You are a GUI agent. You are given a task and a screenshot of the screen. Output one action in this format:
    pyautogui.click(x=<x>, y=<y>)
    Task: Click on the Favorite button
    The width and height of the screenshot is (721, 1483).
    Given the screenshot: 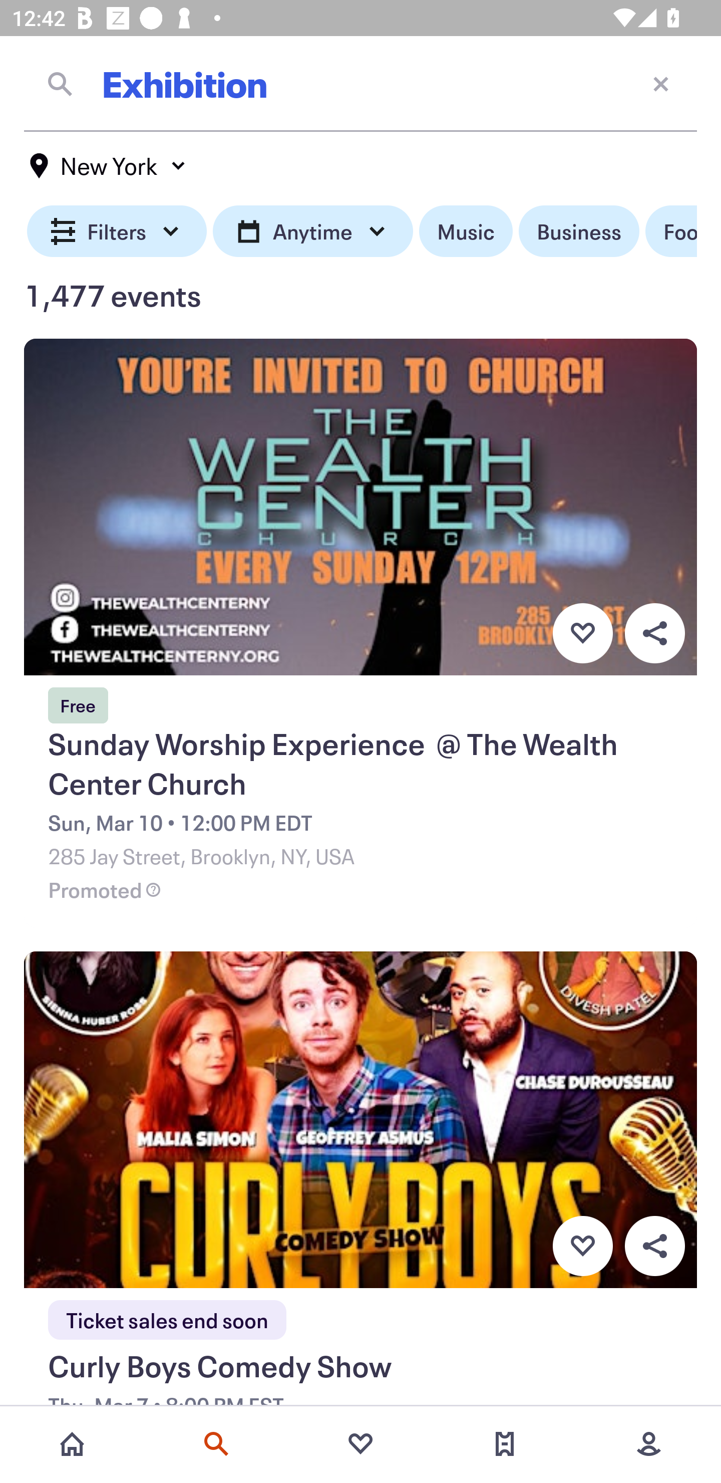 What is the action you would take?
    pyautogui.click(x=582, y=633)
    